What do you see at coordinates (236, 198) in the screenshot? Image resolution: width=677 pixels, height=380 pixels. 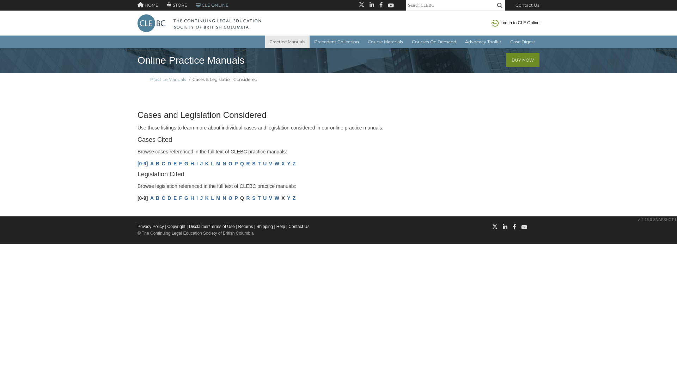 I see `P` at bounding box center [236, 198].